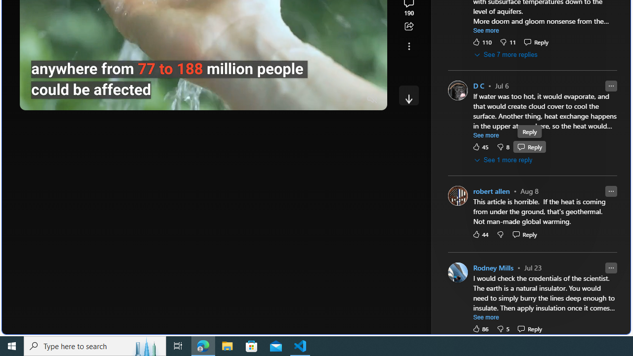  What do you see at coordinates (408, 95) in the screenshot?
I see `Class: control` at bounding box center [408, 95].